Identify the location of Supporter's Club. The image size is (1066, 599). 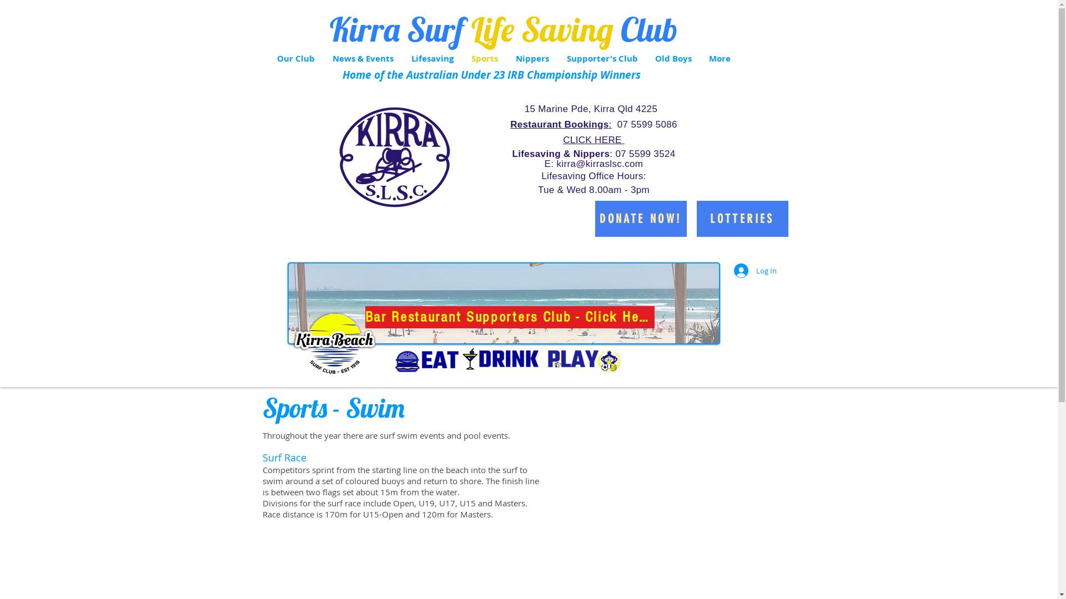
(602, 59).